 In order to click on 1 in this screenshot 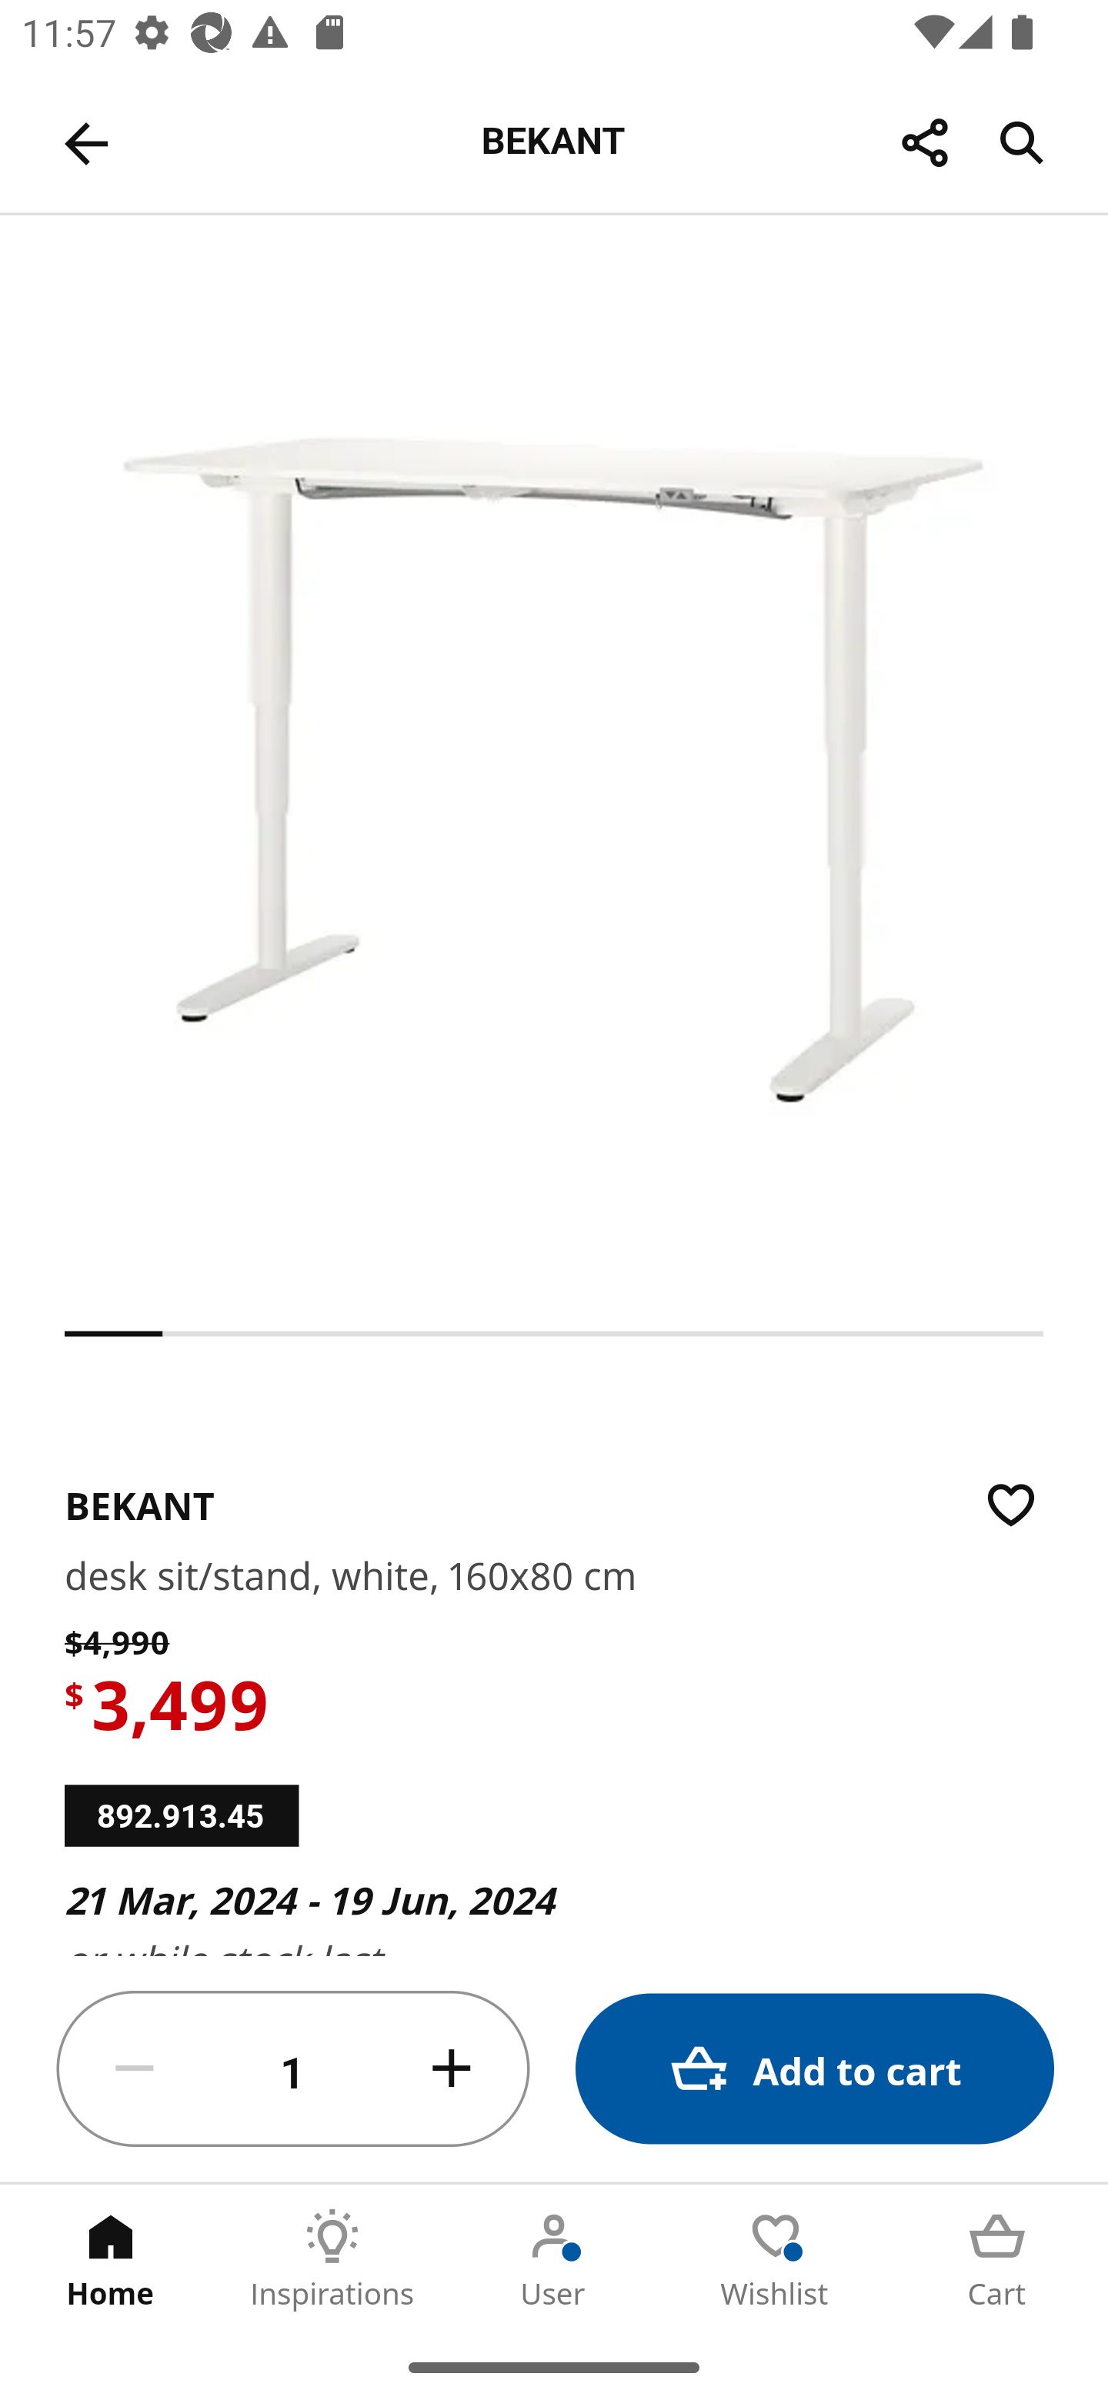, I will do `click(293, 2069)`.